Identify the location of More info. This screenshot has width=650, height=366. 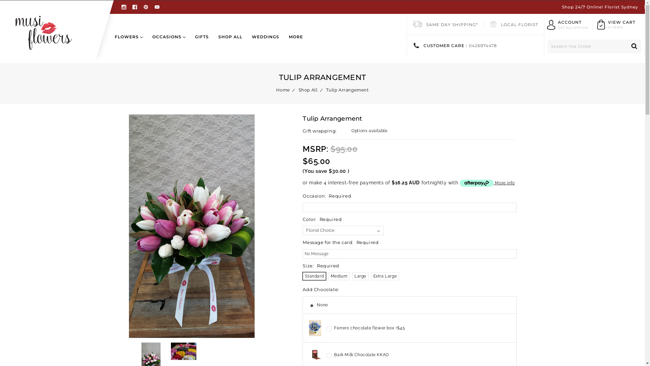
(487, 183).